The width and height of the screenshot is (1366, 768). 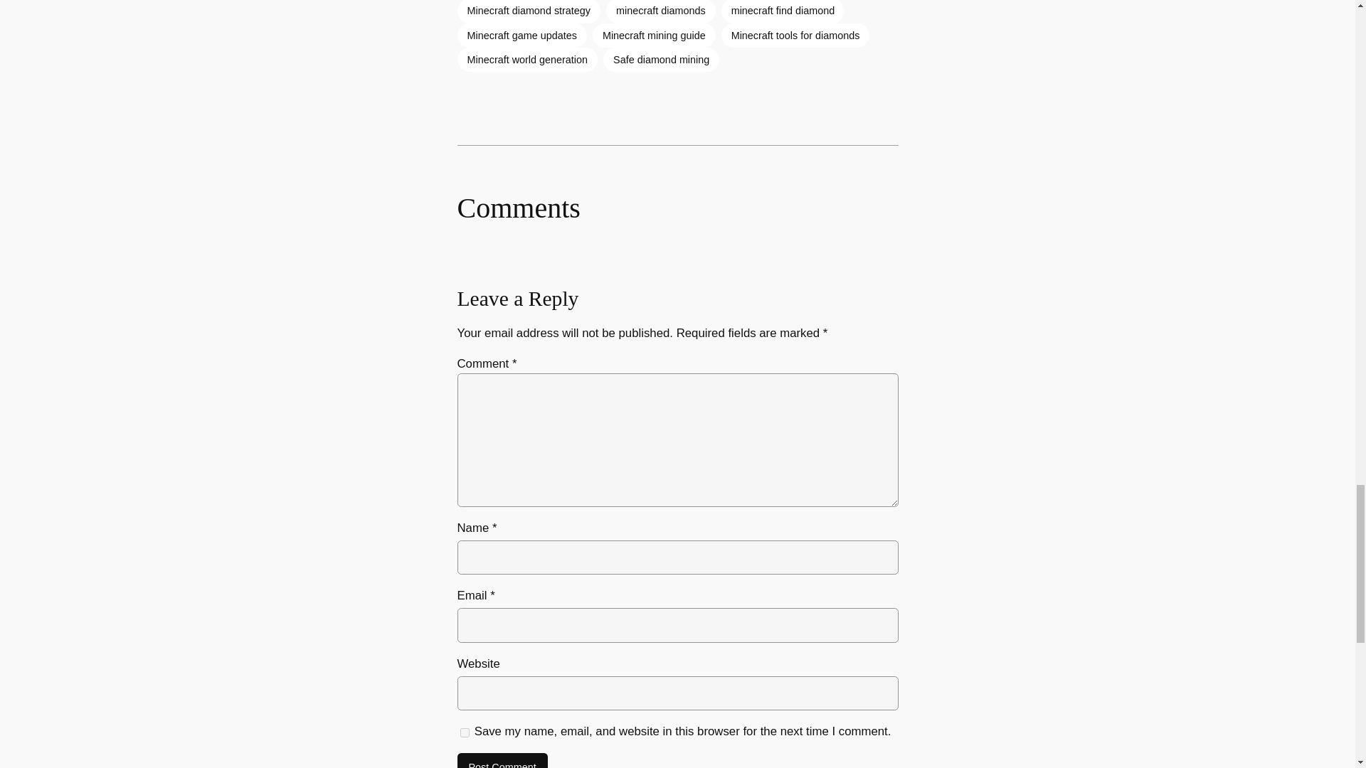 What do you see at coordinates (521, 36) in the screenshot?
I see `Minecraft game updates` at bounding box center [521, 36].